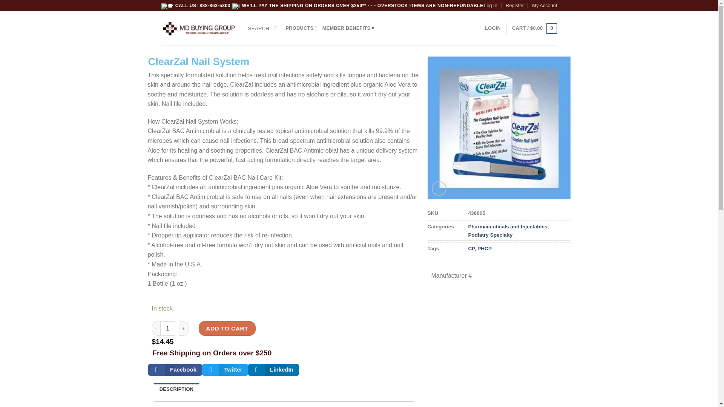 The image size is (724, 407). Describe the element at coordinates (439, 188) in the screenshot. I see `Zoom` at that location.